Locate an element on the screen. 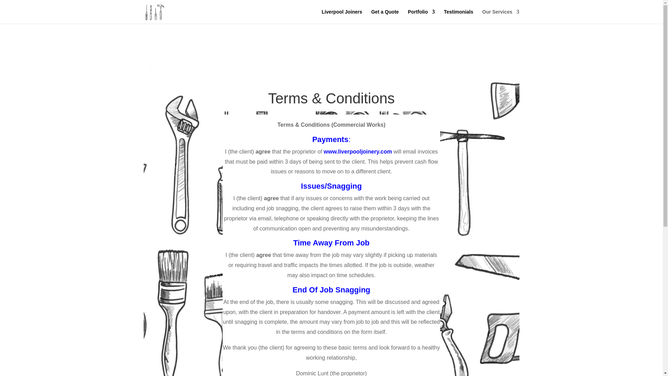 Image resolution: width=668 pixels, height=376 pixels. Our Services is located at coordinates (500, 17).